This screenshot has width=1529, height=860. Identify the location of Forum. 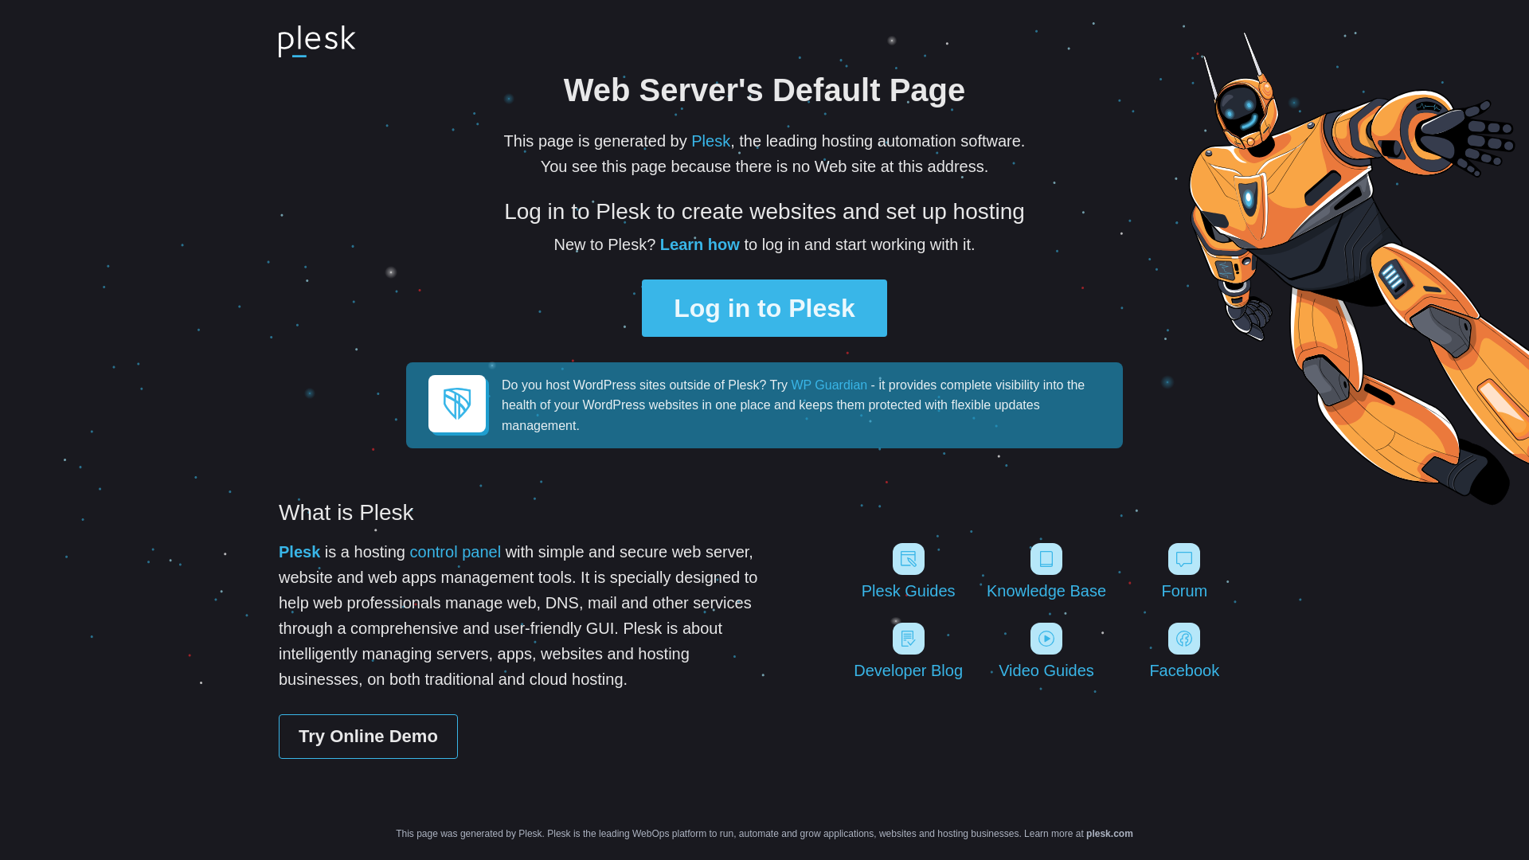
(1185, 572).